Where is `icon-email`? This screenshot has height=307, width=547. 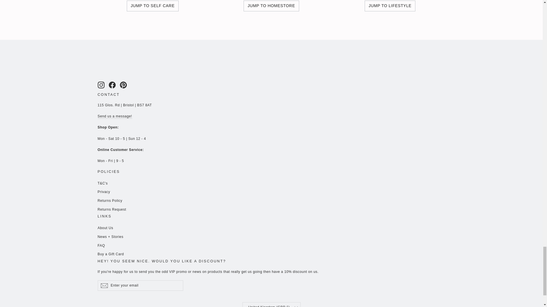 icon-email is located at coordinates (104, 285).